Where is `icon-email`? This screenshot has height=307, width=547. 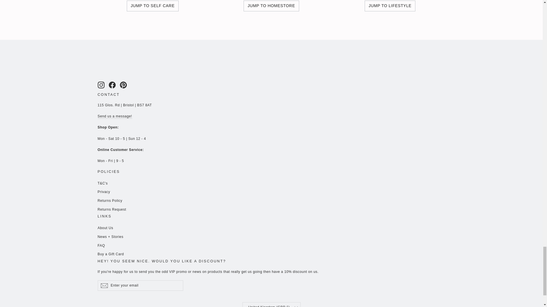 icon-email is located at coordinates (104, 285).